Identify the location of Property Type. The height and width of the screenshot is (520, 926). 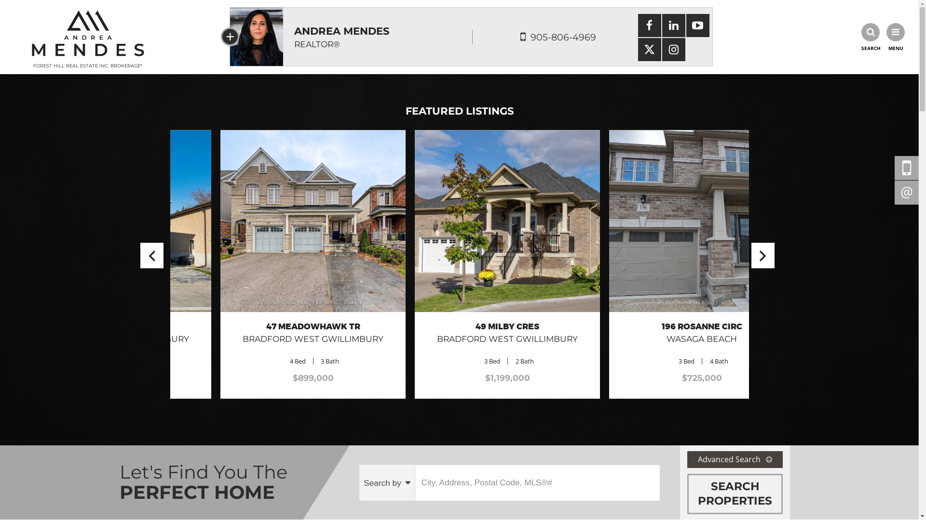
(538, 485).